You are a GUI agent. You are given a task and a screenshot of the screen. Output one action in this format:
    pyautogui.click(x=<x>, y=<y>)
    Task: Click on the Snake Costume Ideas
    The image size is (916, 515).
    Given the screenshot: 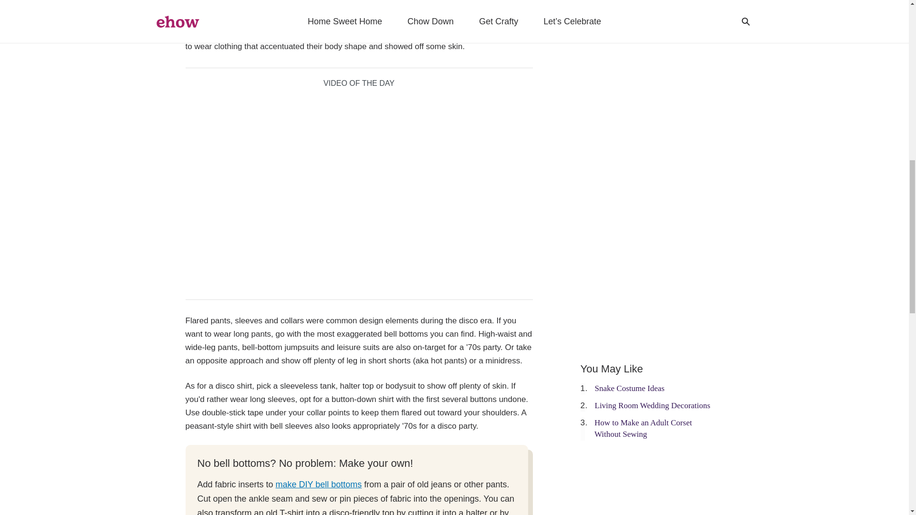 What is the action you would take?
    pyautogui.click(x=629, y=388)
    